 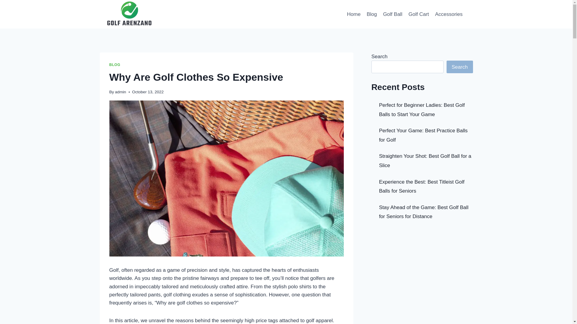 I want to click on Blog, so click(x=371, y=14).